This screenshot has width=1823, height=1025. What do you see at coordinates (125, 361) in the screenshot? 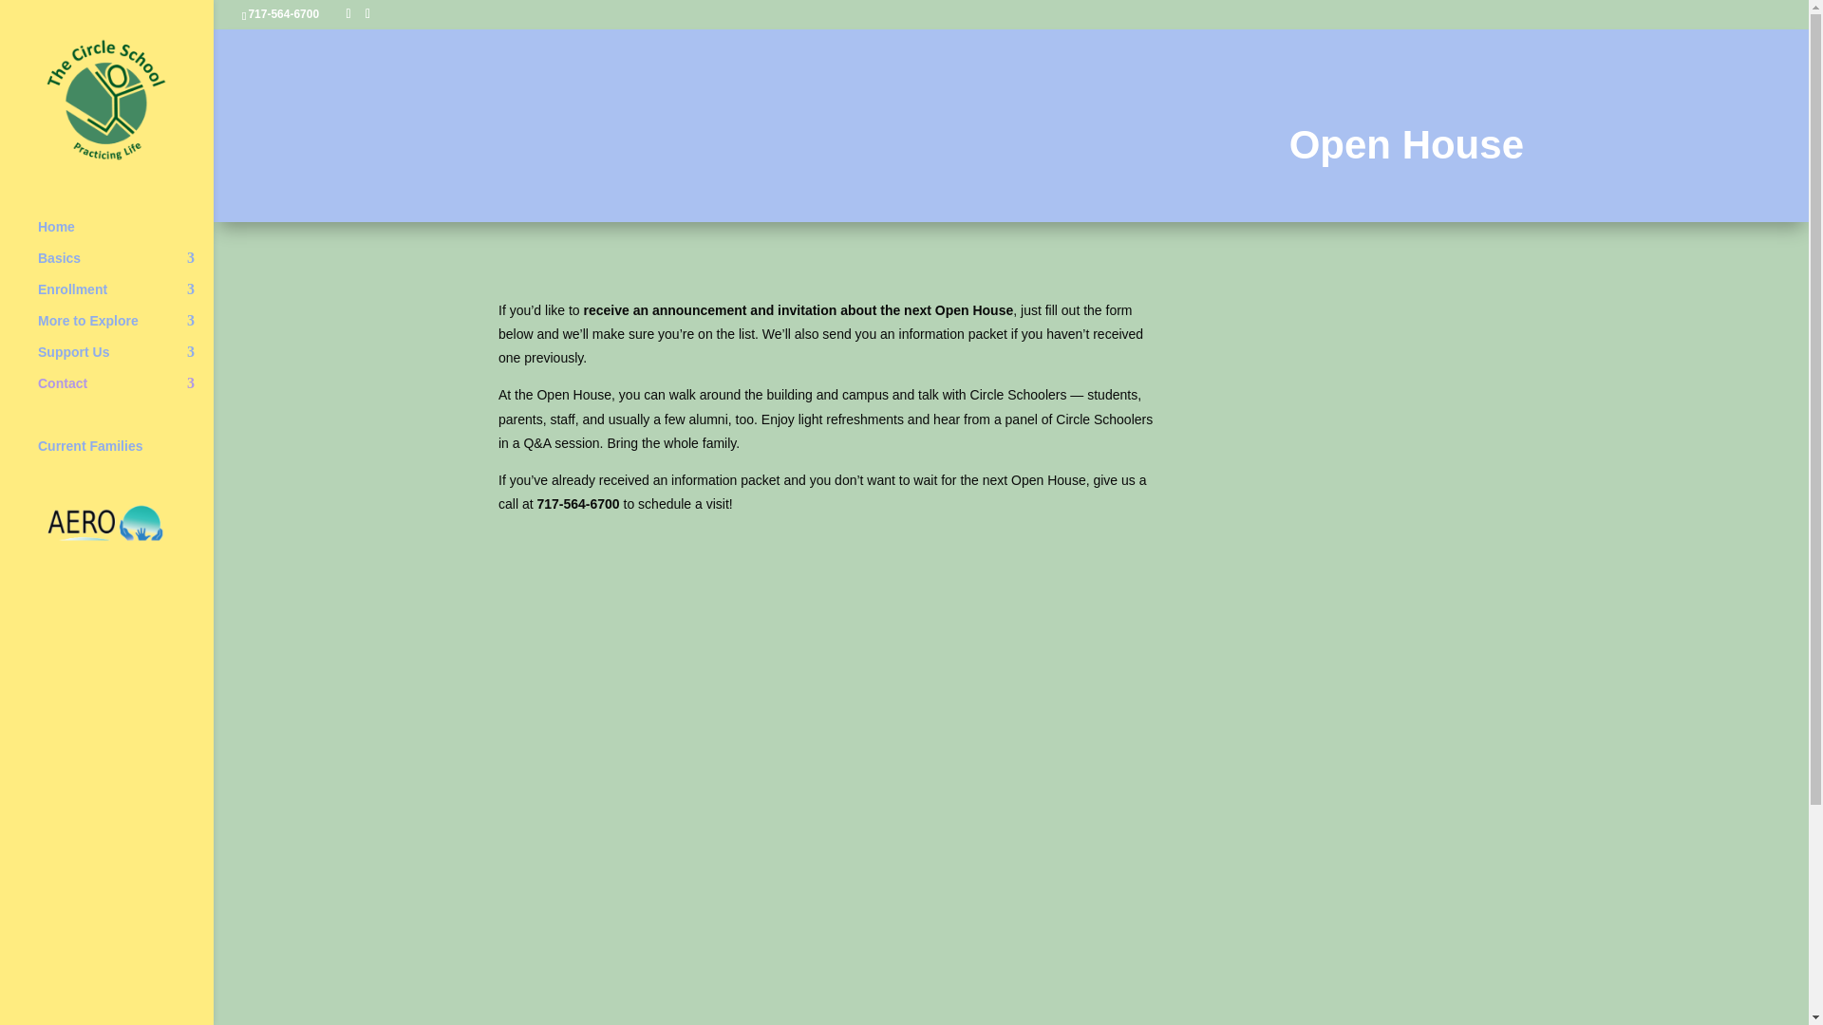
I see `Support Us` at bounding box center [125, 361].